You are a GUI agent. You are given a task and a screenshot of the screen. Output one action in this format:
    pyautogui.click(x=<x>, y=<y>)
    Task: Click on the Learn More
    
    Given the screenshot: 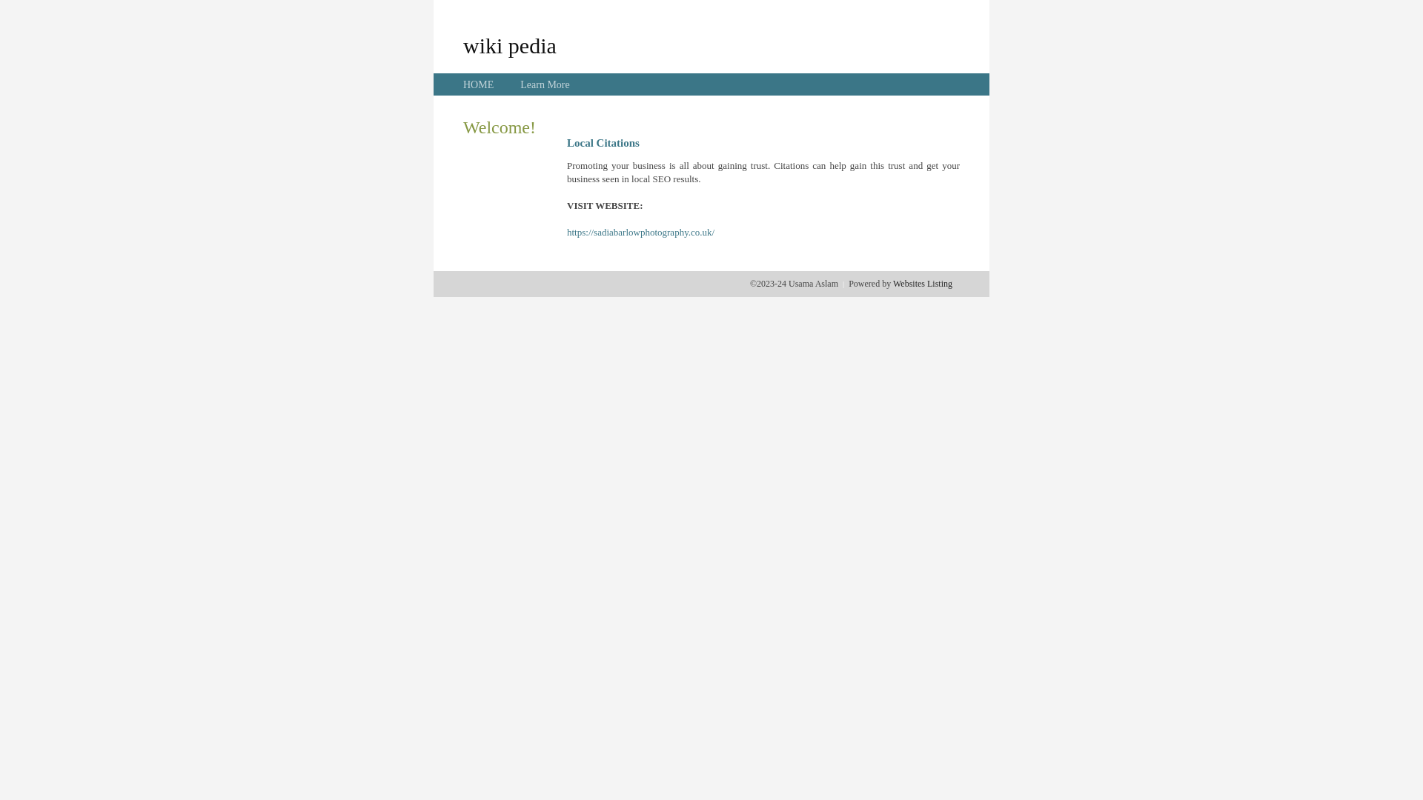 What is the action you would take?
    pyautogui.click(x=545, y=84)
    